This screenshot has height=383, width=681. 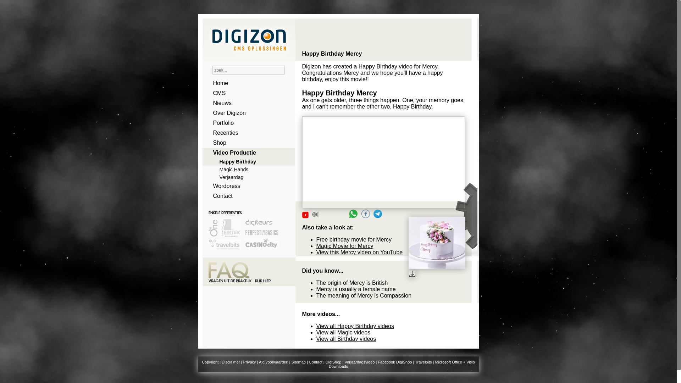 I want to click on Verjaardagsvideo, so click(x=360, y=362).